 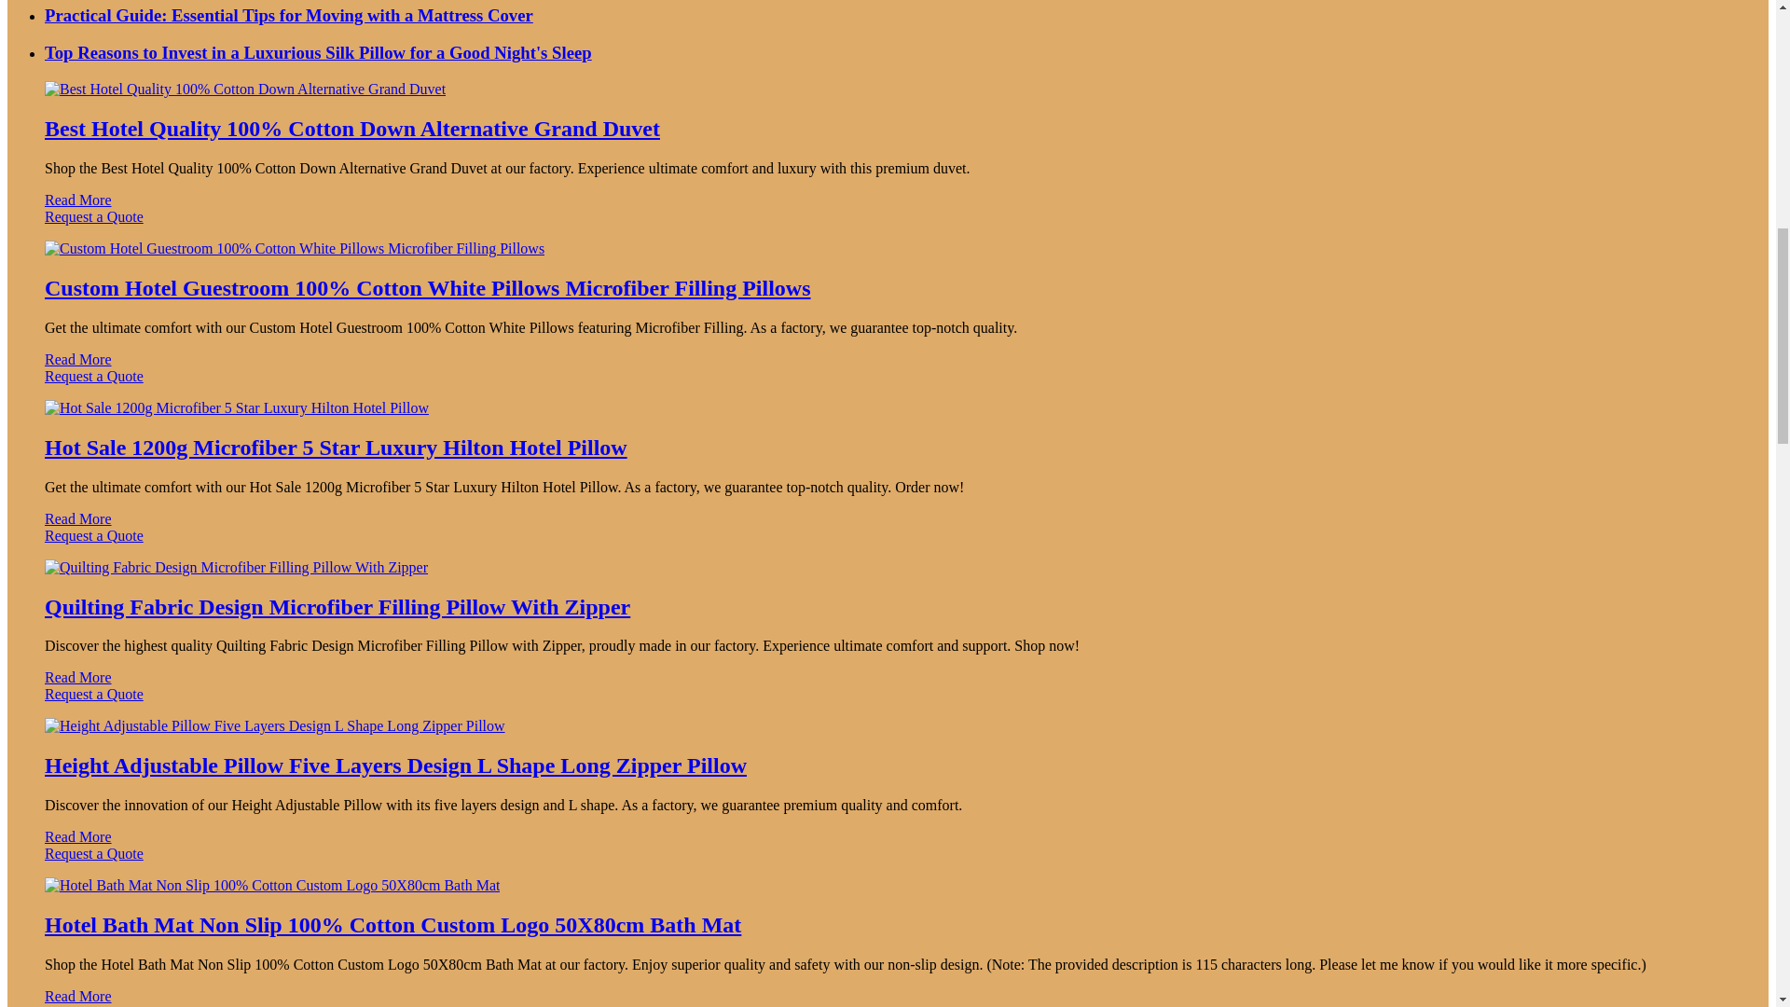 What do you see at coordinates (888, 226) in the screenshot?
I see `Request a Quote` at bounding box center [888, 226].